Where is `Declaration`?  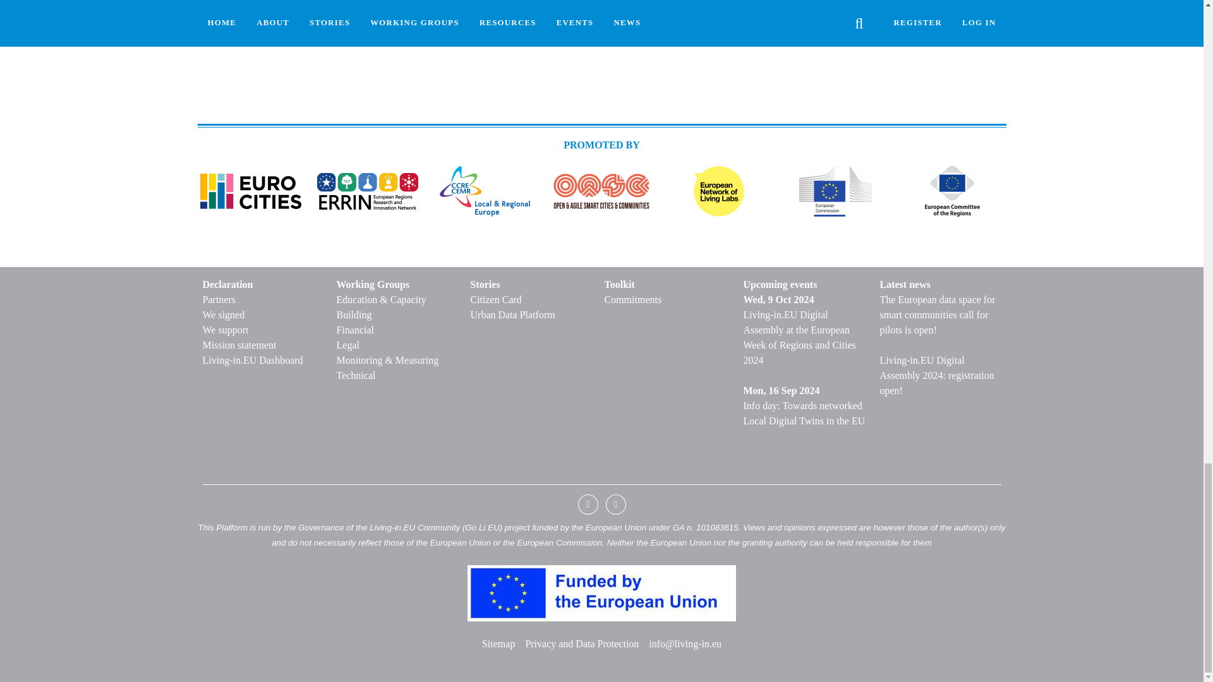 Declaration is located at coordinates (264, 284).